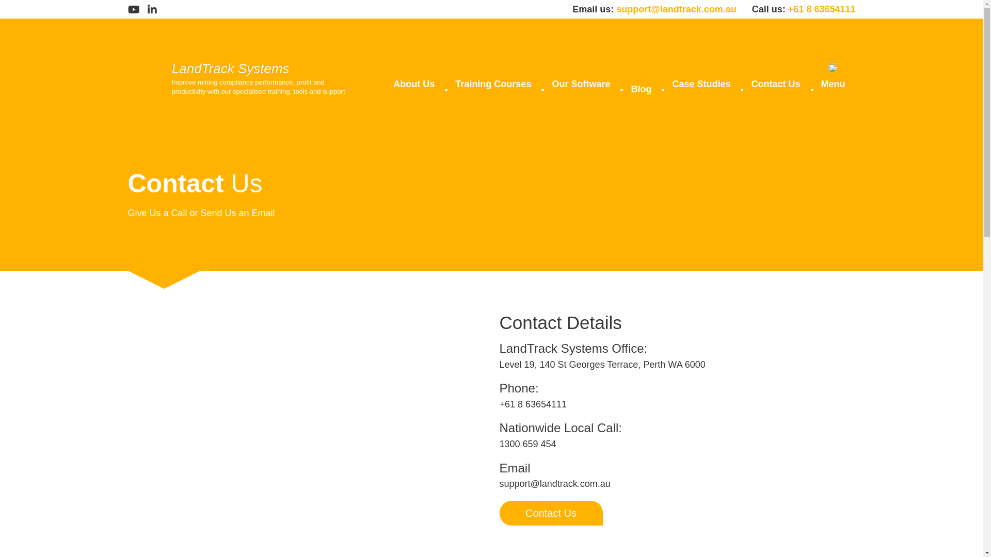  I want to click on Contact Us, so click(551, 513).